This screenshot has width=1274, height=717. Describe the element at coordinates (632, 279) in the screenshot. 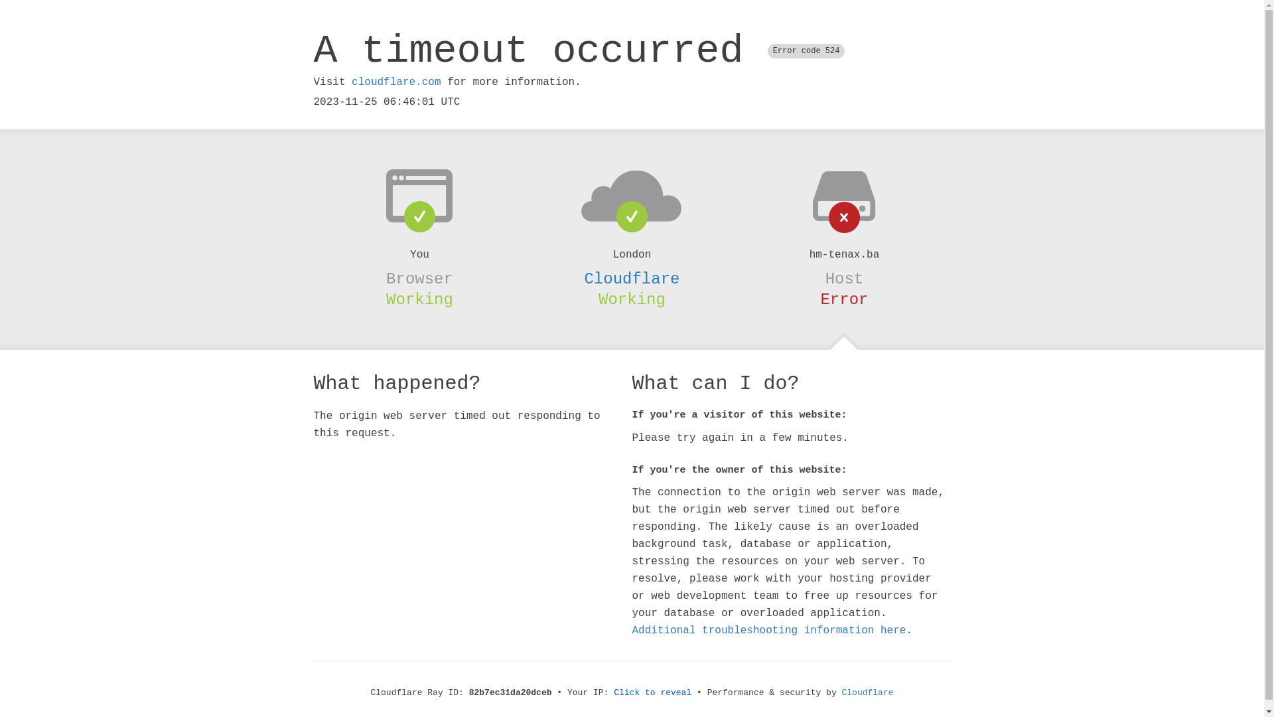

I see `Cloudflare` at that location.